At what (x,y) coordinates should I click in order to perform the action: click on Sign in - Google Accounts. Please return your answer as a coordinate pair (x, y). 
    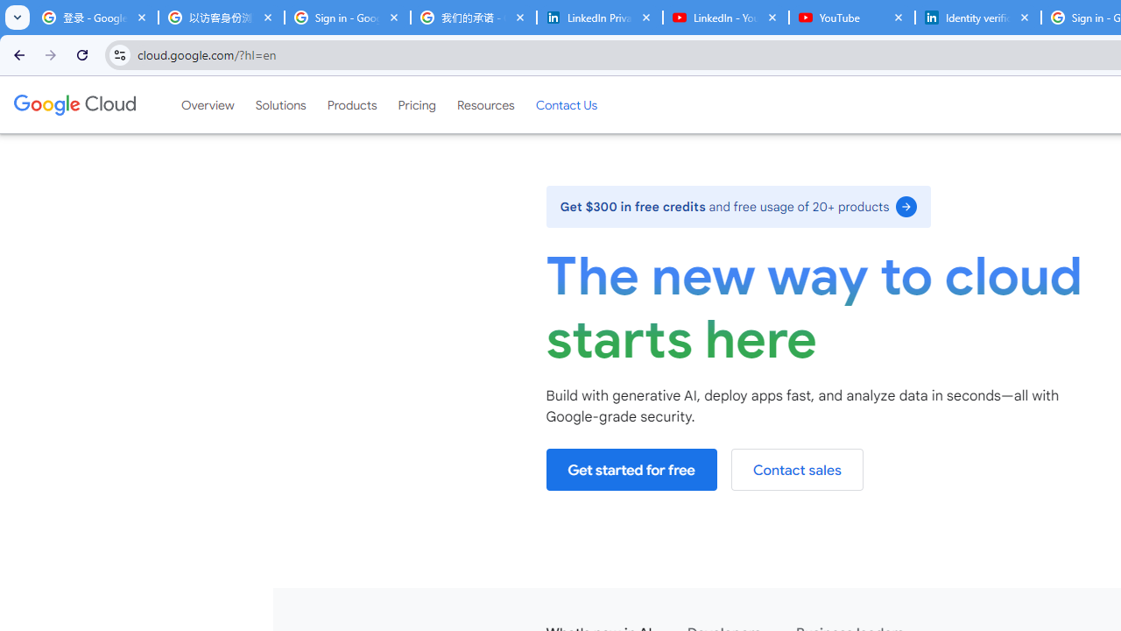
    Looking at the image, I should click on (347, 18).